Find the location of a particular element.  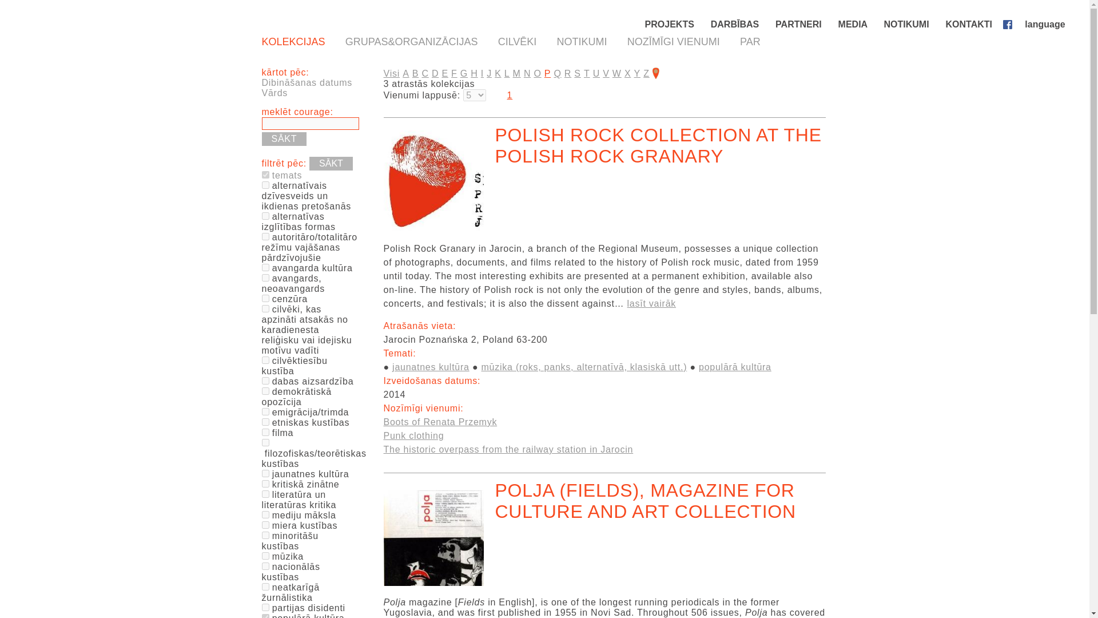

This is the text of the tooltip2 is located at coordinates (265, 484).